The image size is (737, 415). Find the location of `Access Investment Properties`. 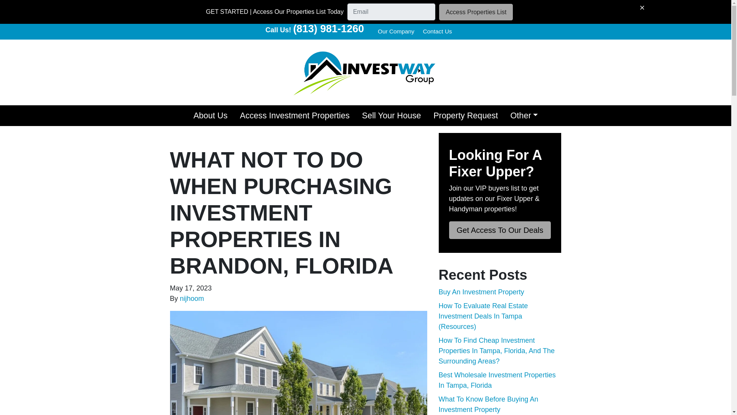

Access Investment Properties is located at coordinates (295, 116).